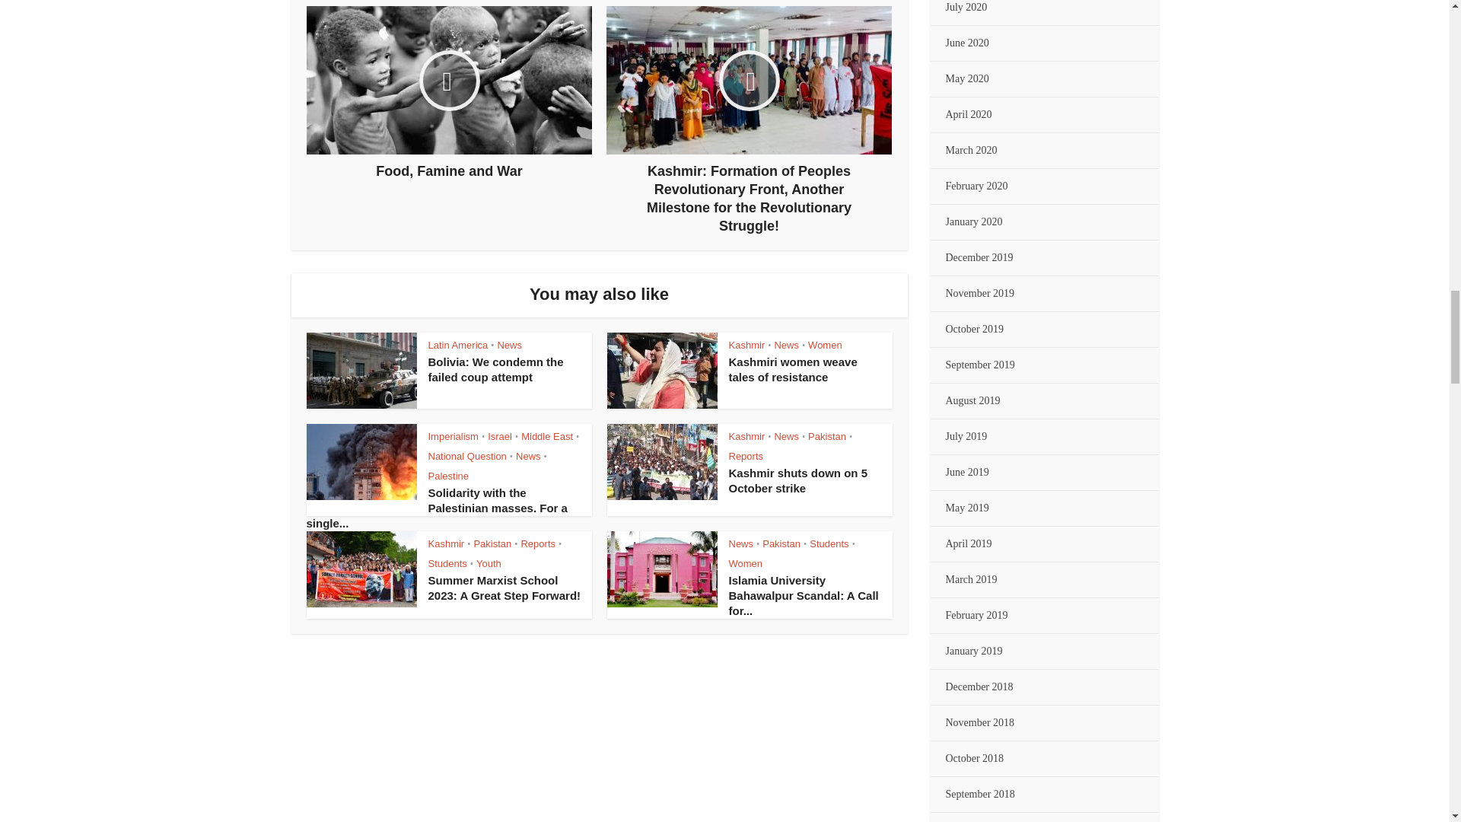 This screenshot has height=822, width=1461. Describe the element at coordinates (495, 369) in the screenshot. I see `Bolivia: We condemn the failed coup attempt` at that location.